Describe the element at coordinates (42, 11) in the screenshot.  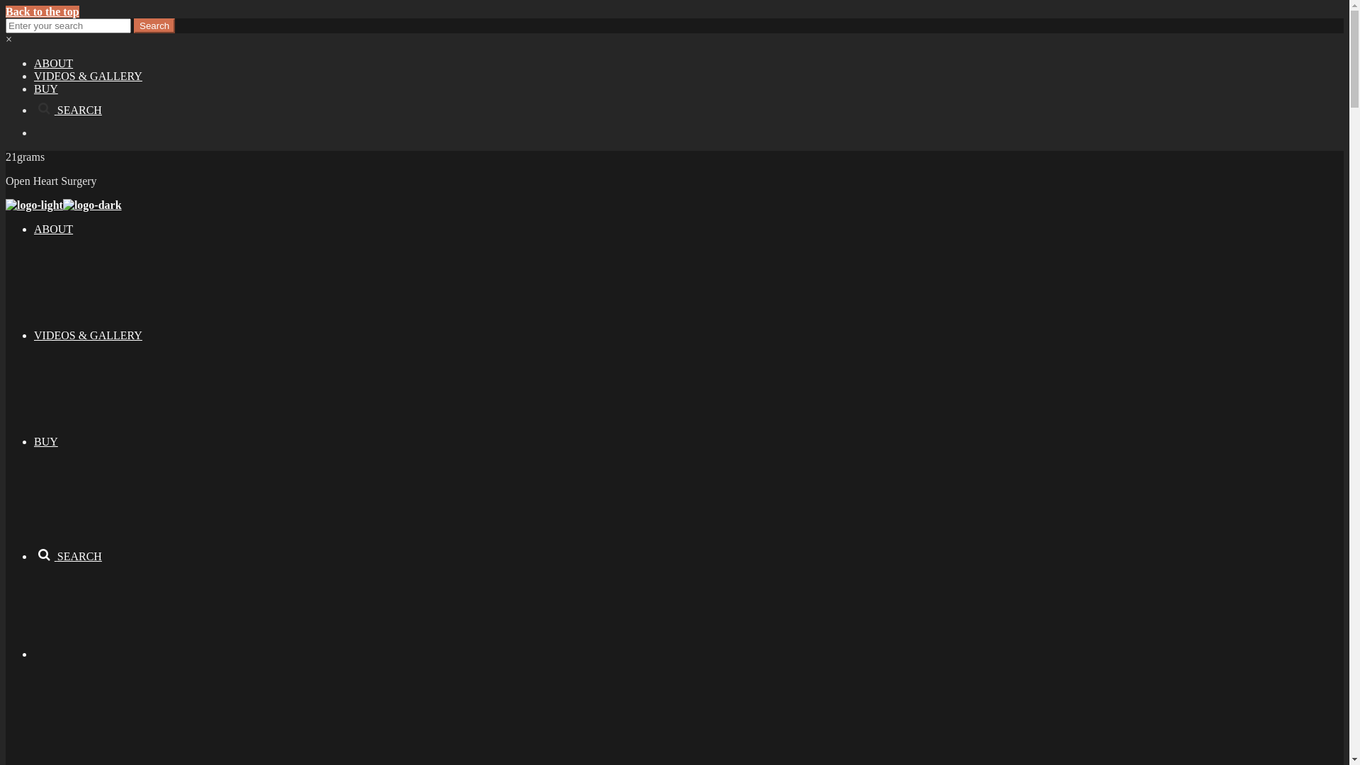
I see `Back to the top` at that location.